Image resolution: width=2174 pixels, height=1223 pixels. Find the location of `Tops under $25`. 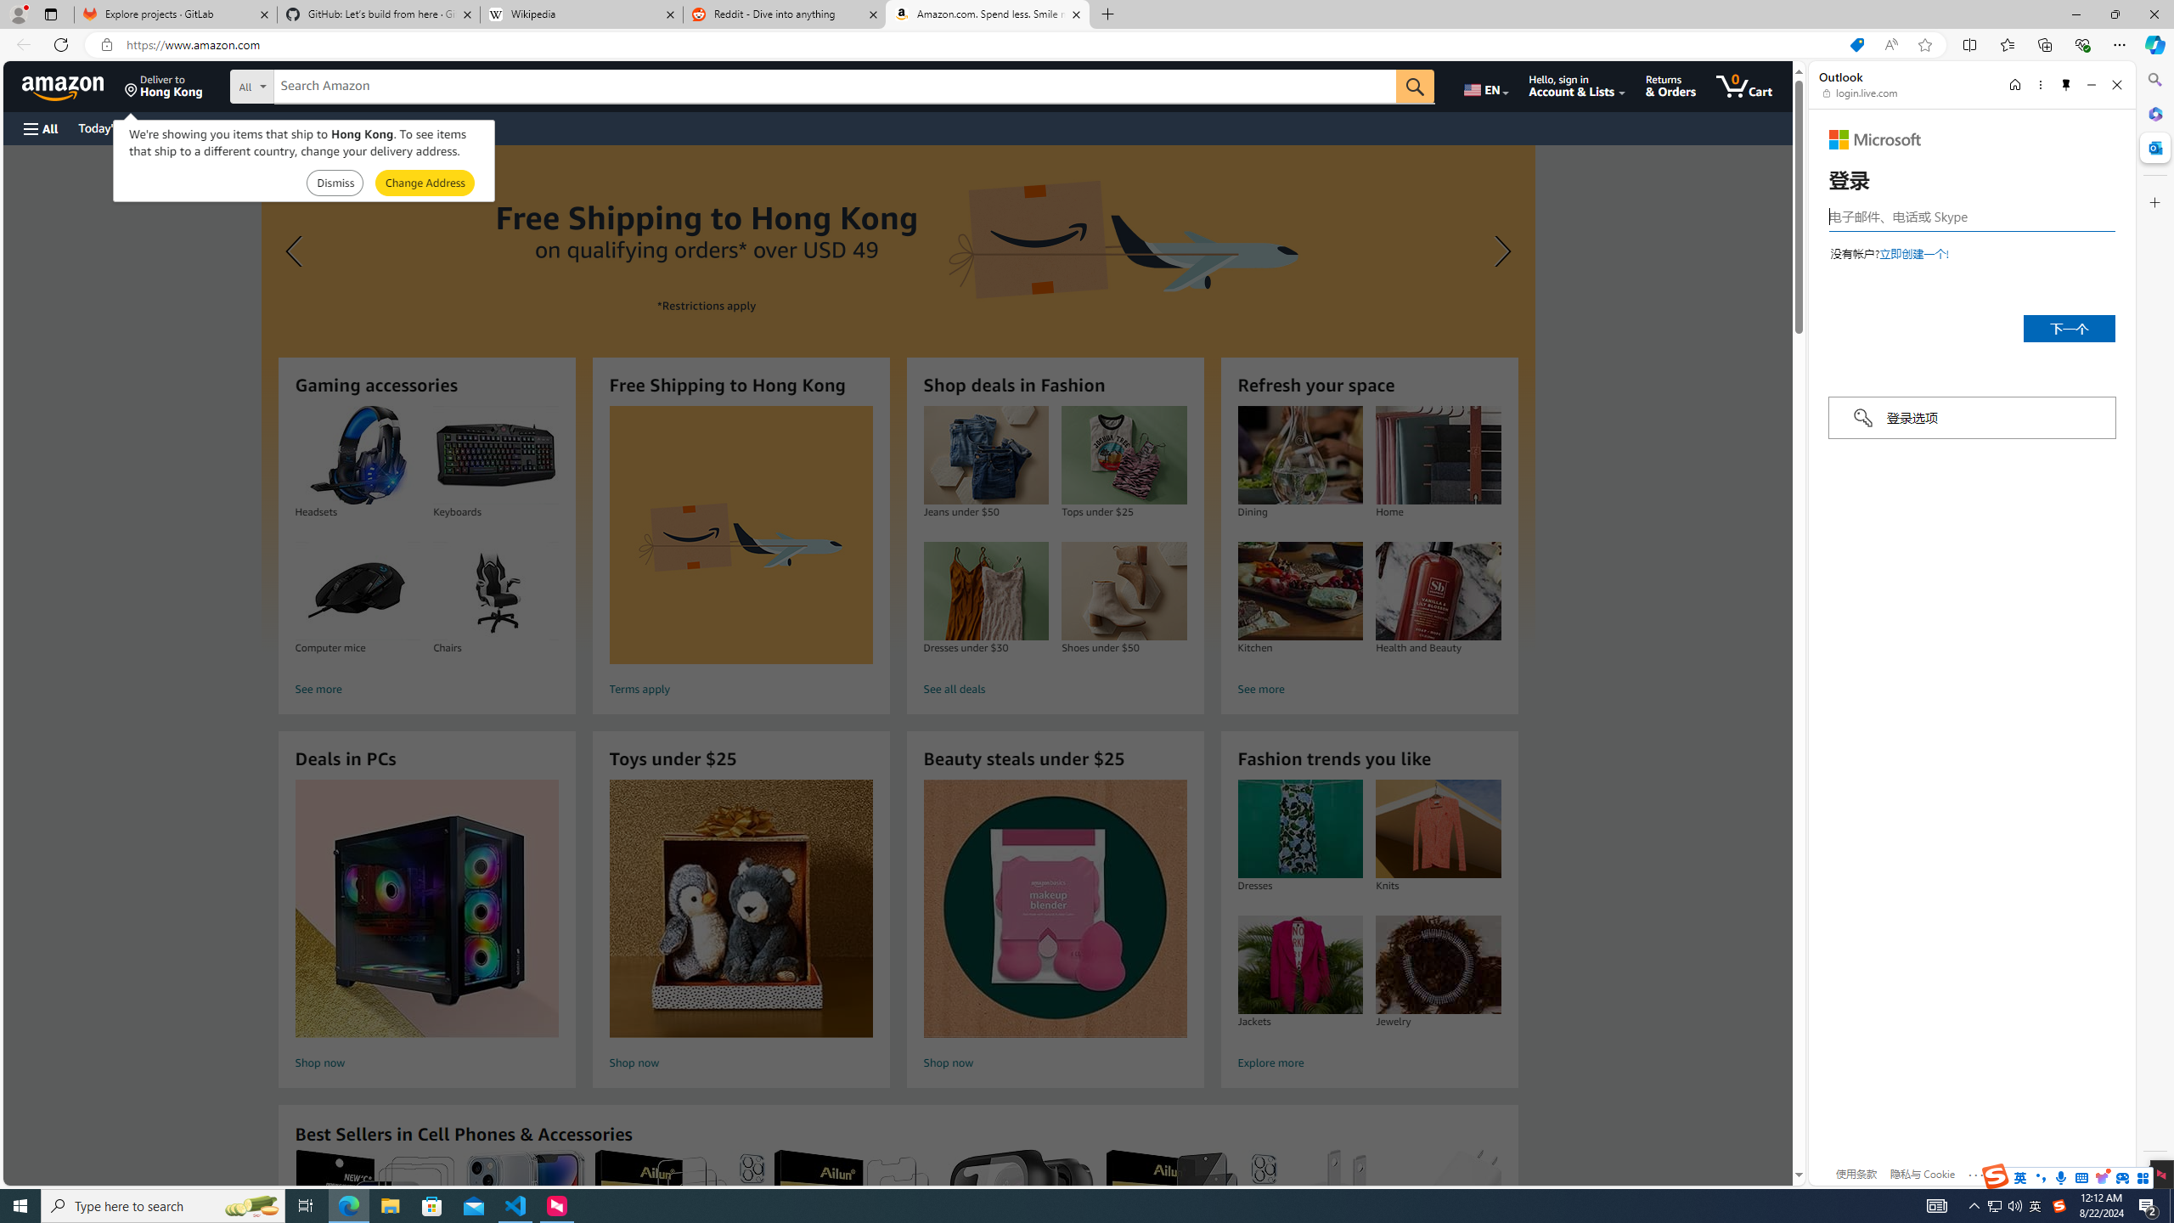

Tops under $25 is located at coordinates (1124, 455).